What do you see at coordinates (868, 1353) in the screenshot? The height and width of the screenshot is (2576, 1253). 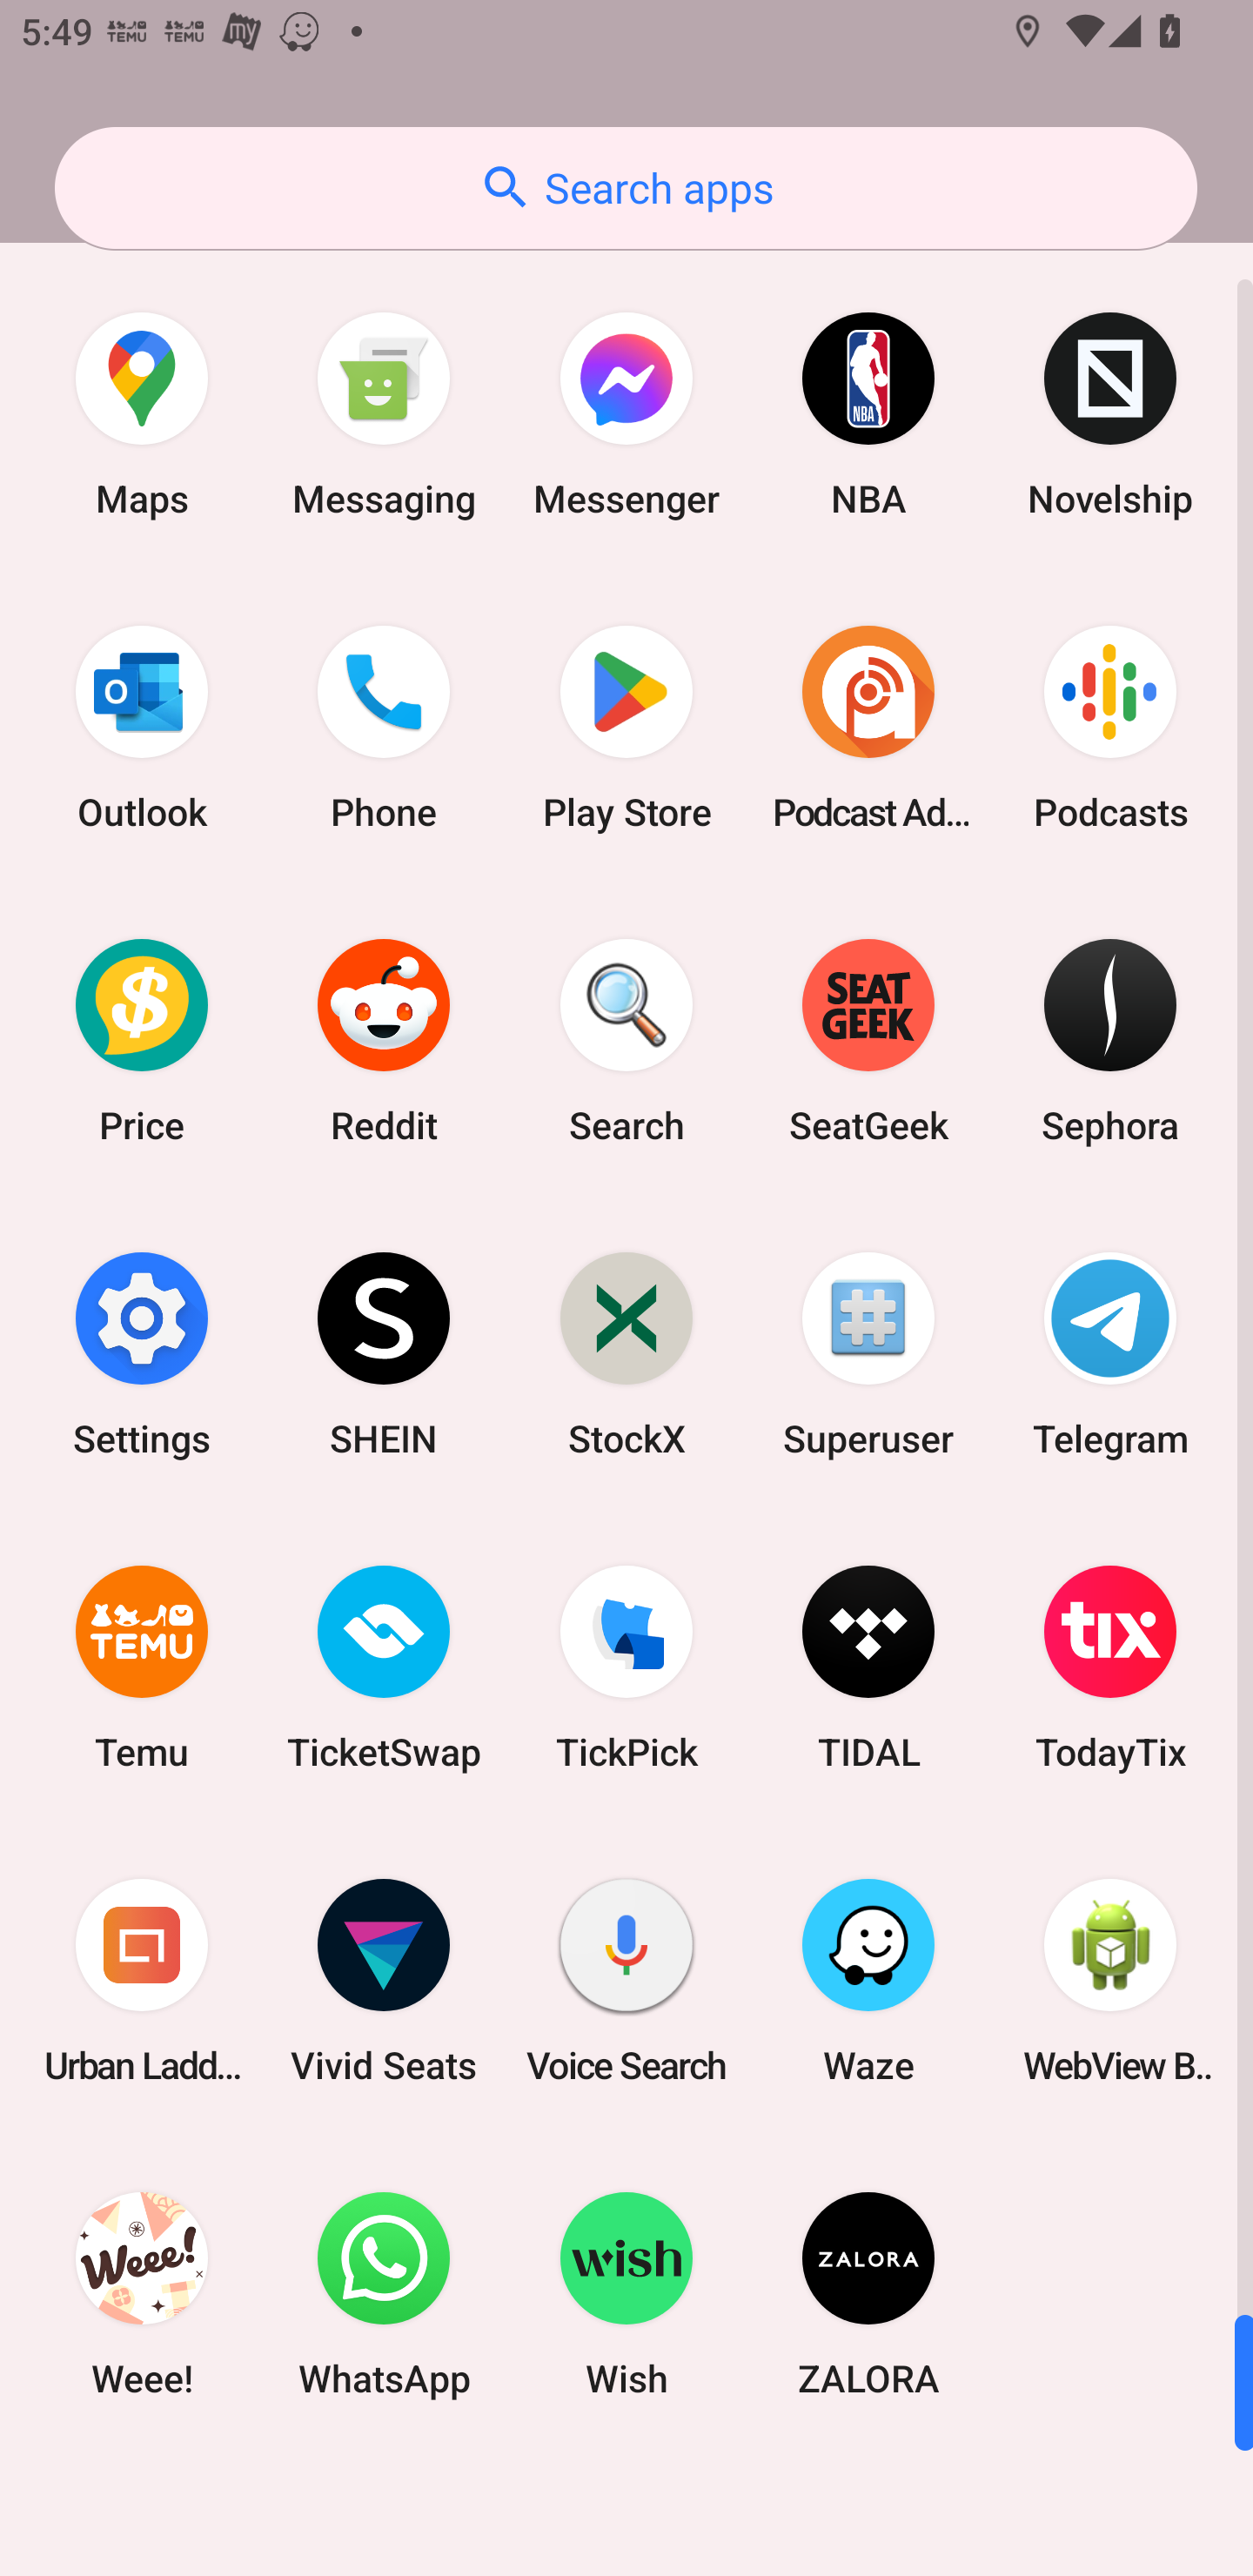 I see `Superuser` at bounding box center [868, 1353].